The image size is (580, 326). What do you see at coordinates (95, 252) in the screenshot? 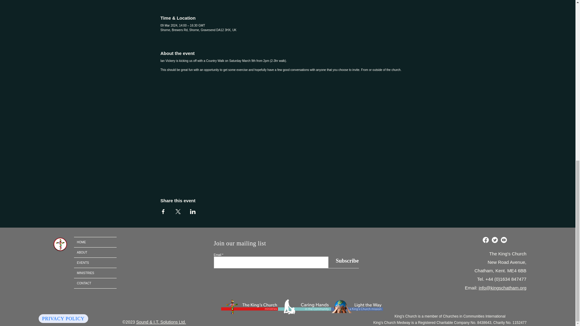
I see `ABOUT` at bounding box center [95, 252].